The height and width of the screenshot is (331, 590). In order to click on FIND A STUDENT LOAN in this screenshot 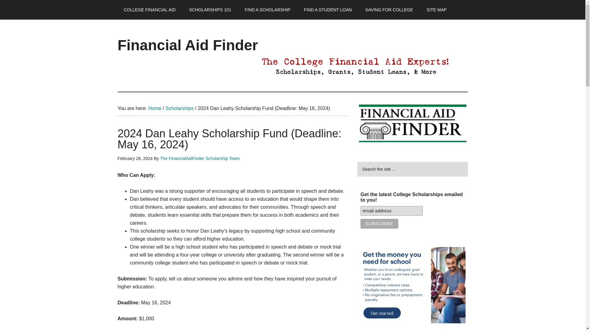, I will do `click(328, 10)`.